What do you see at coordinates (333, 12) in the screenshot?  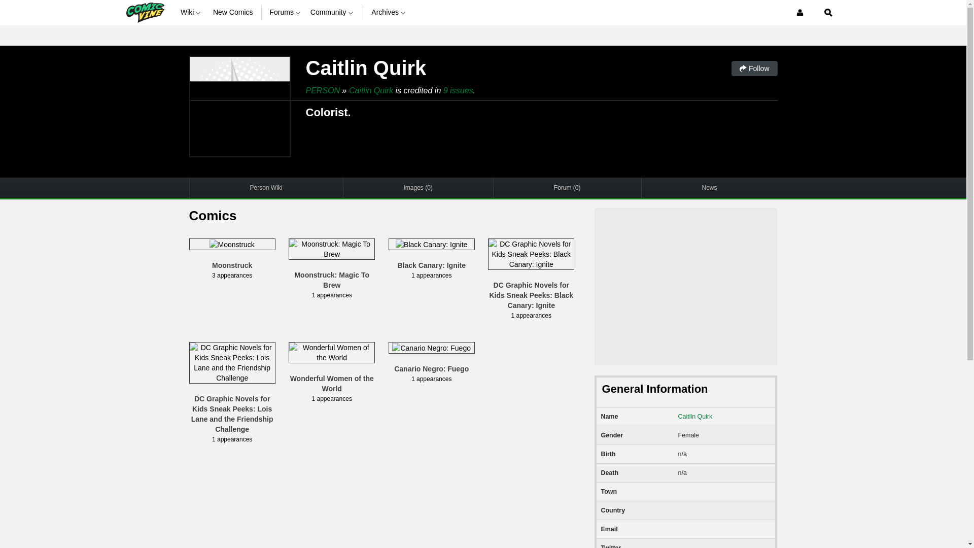 I see `Community` at bounding box center [333, 12].